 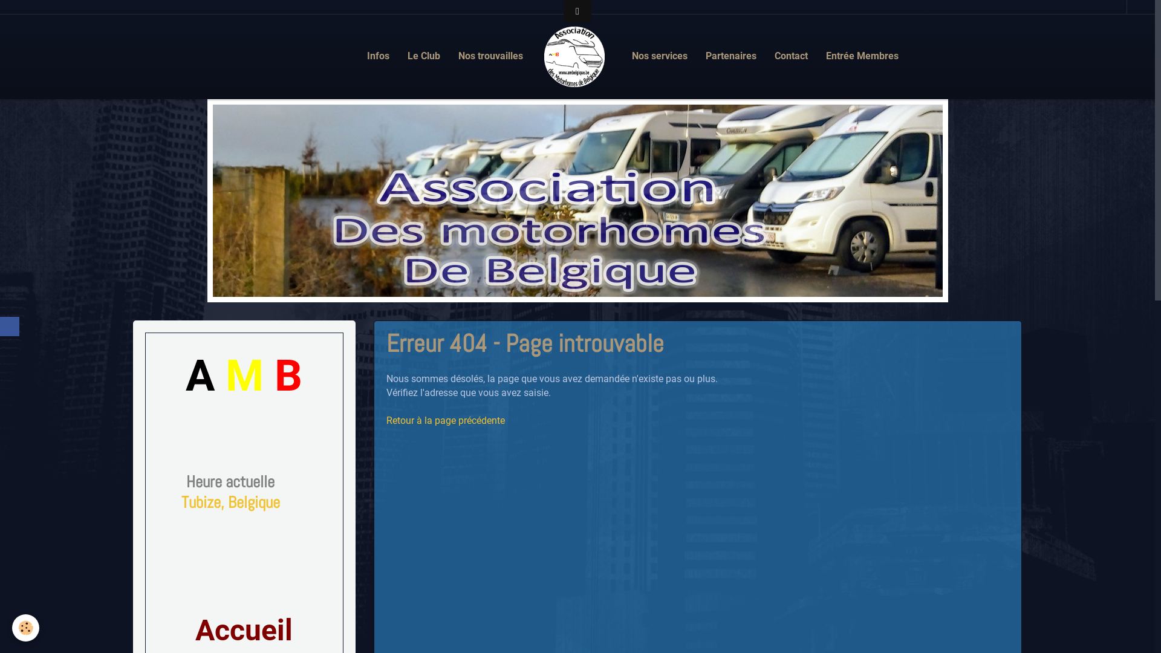 I want to click on Nos services, so click(x=660, y=57).